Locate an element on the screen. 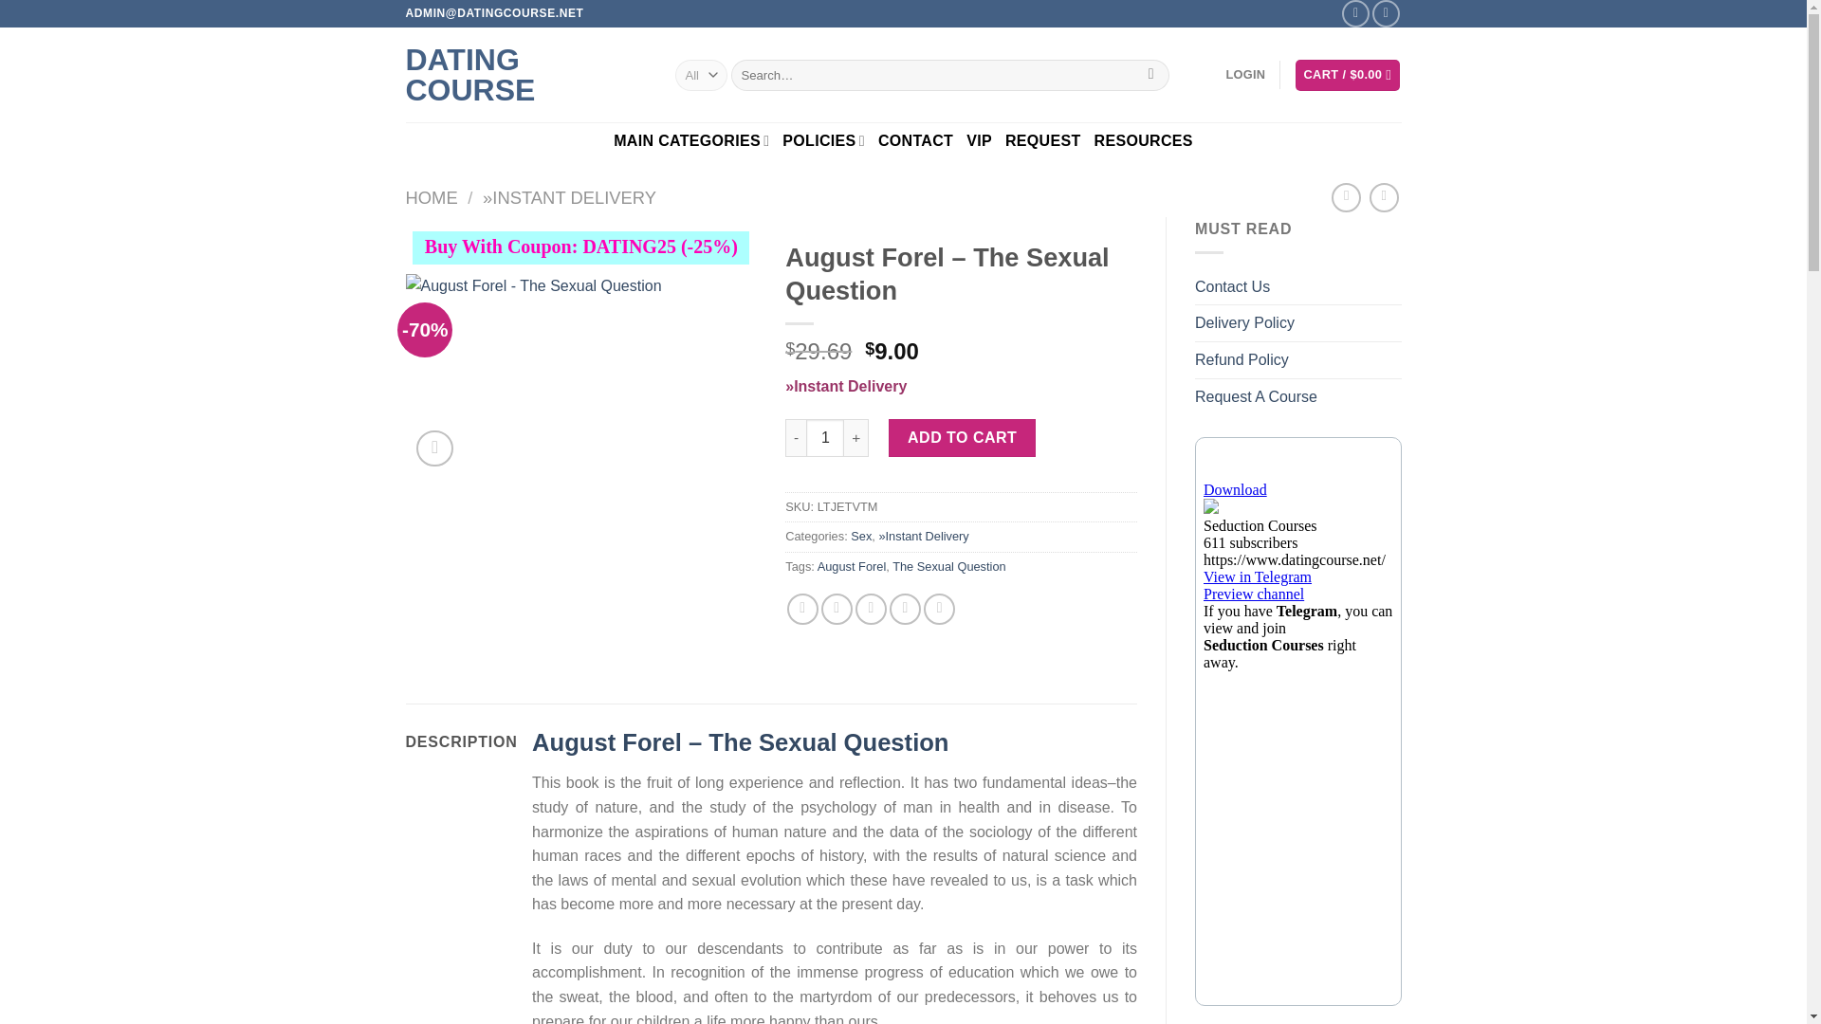  Email to a Friend is located at coordinates (871, 609).